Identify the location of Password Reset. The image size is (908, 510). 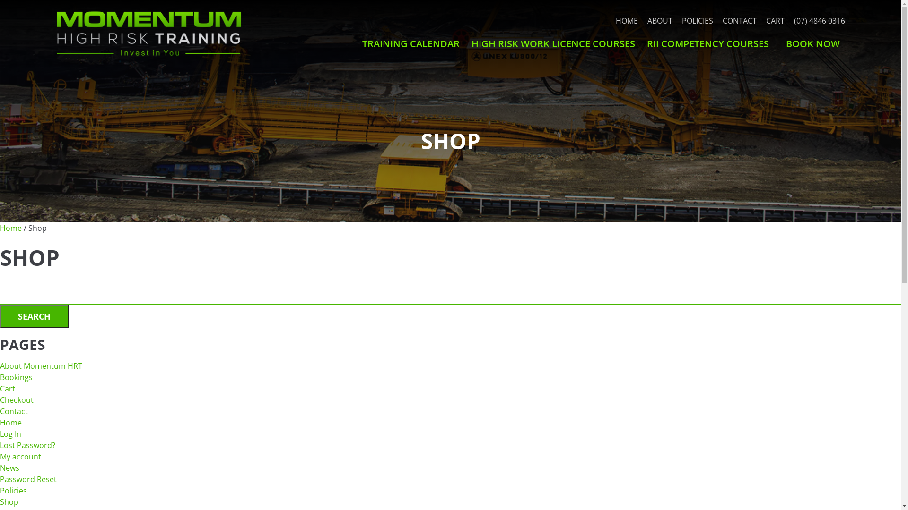
(28, 479).